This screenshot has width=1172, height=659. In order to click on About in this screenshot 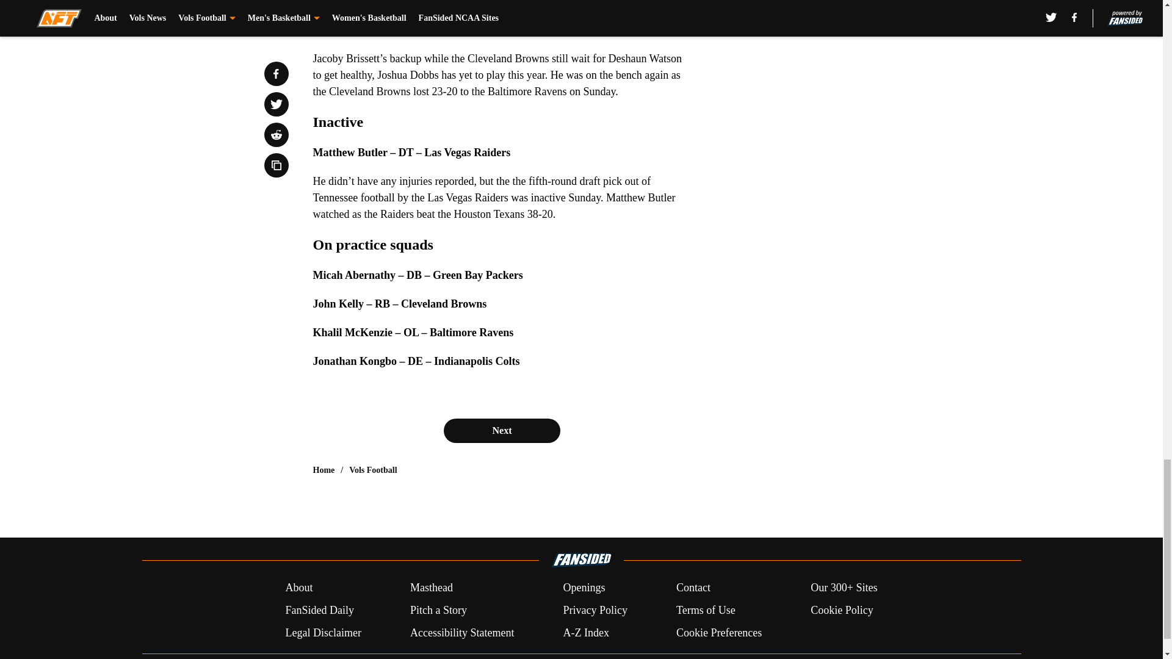, I will do `click(298, 588)`.